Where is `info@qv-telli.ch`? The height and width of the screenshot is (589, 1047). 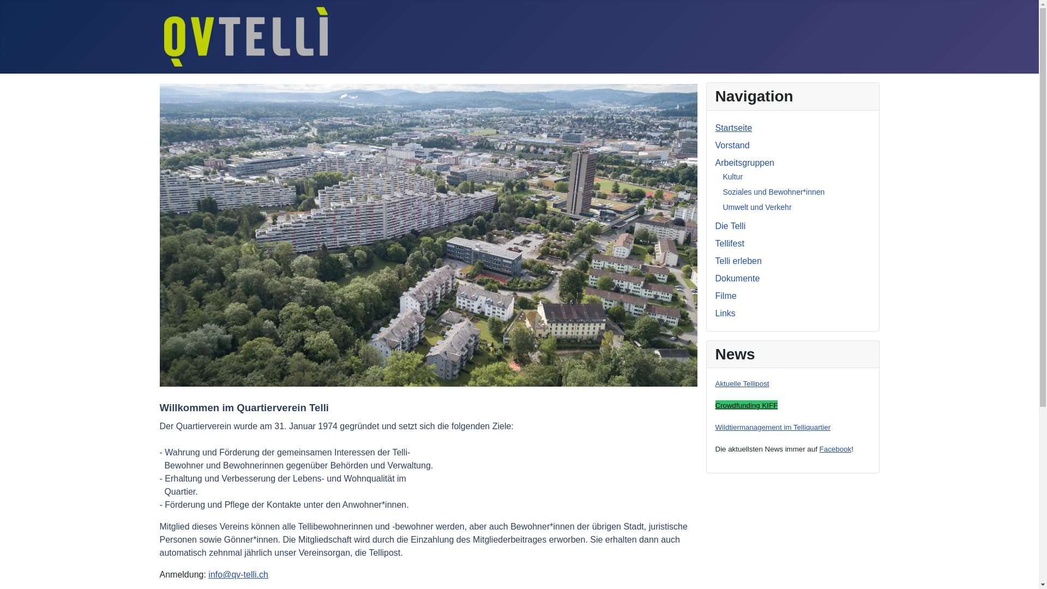
info@qv-telli.ch is located at coordinates (238, 575).